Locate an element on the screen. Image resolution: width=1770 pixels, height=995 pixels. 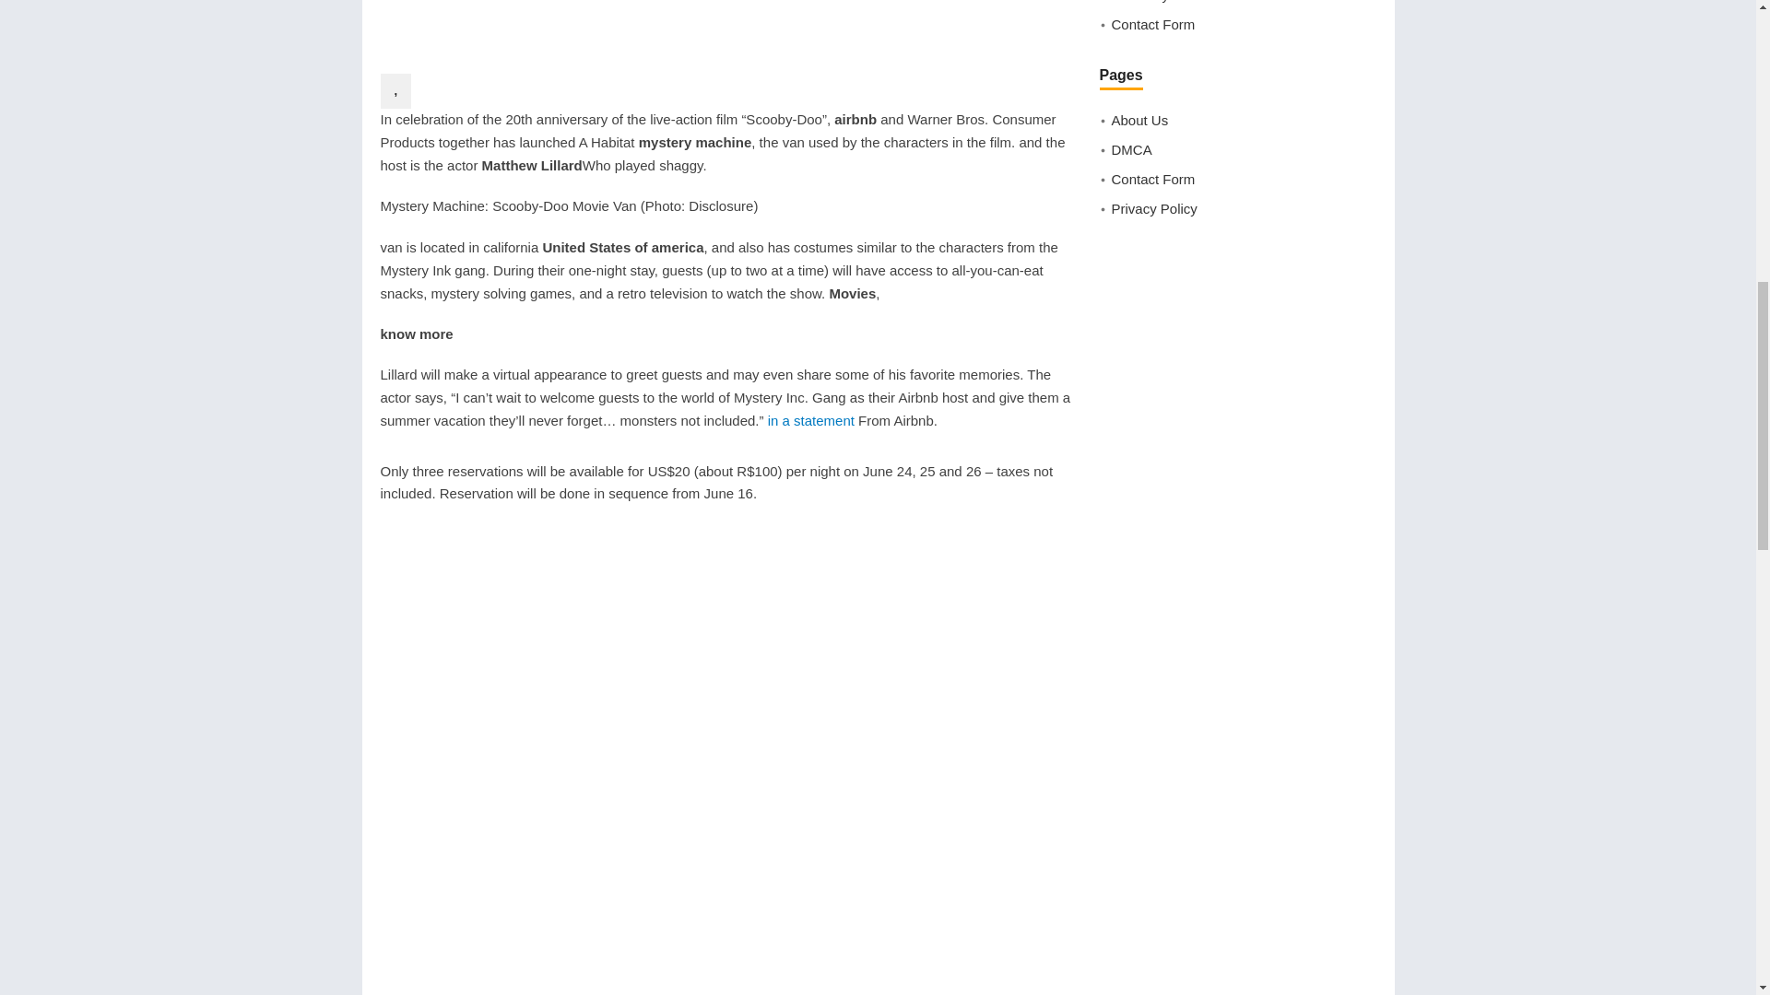
, is located at coordinates (395, 90).